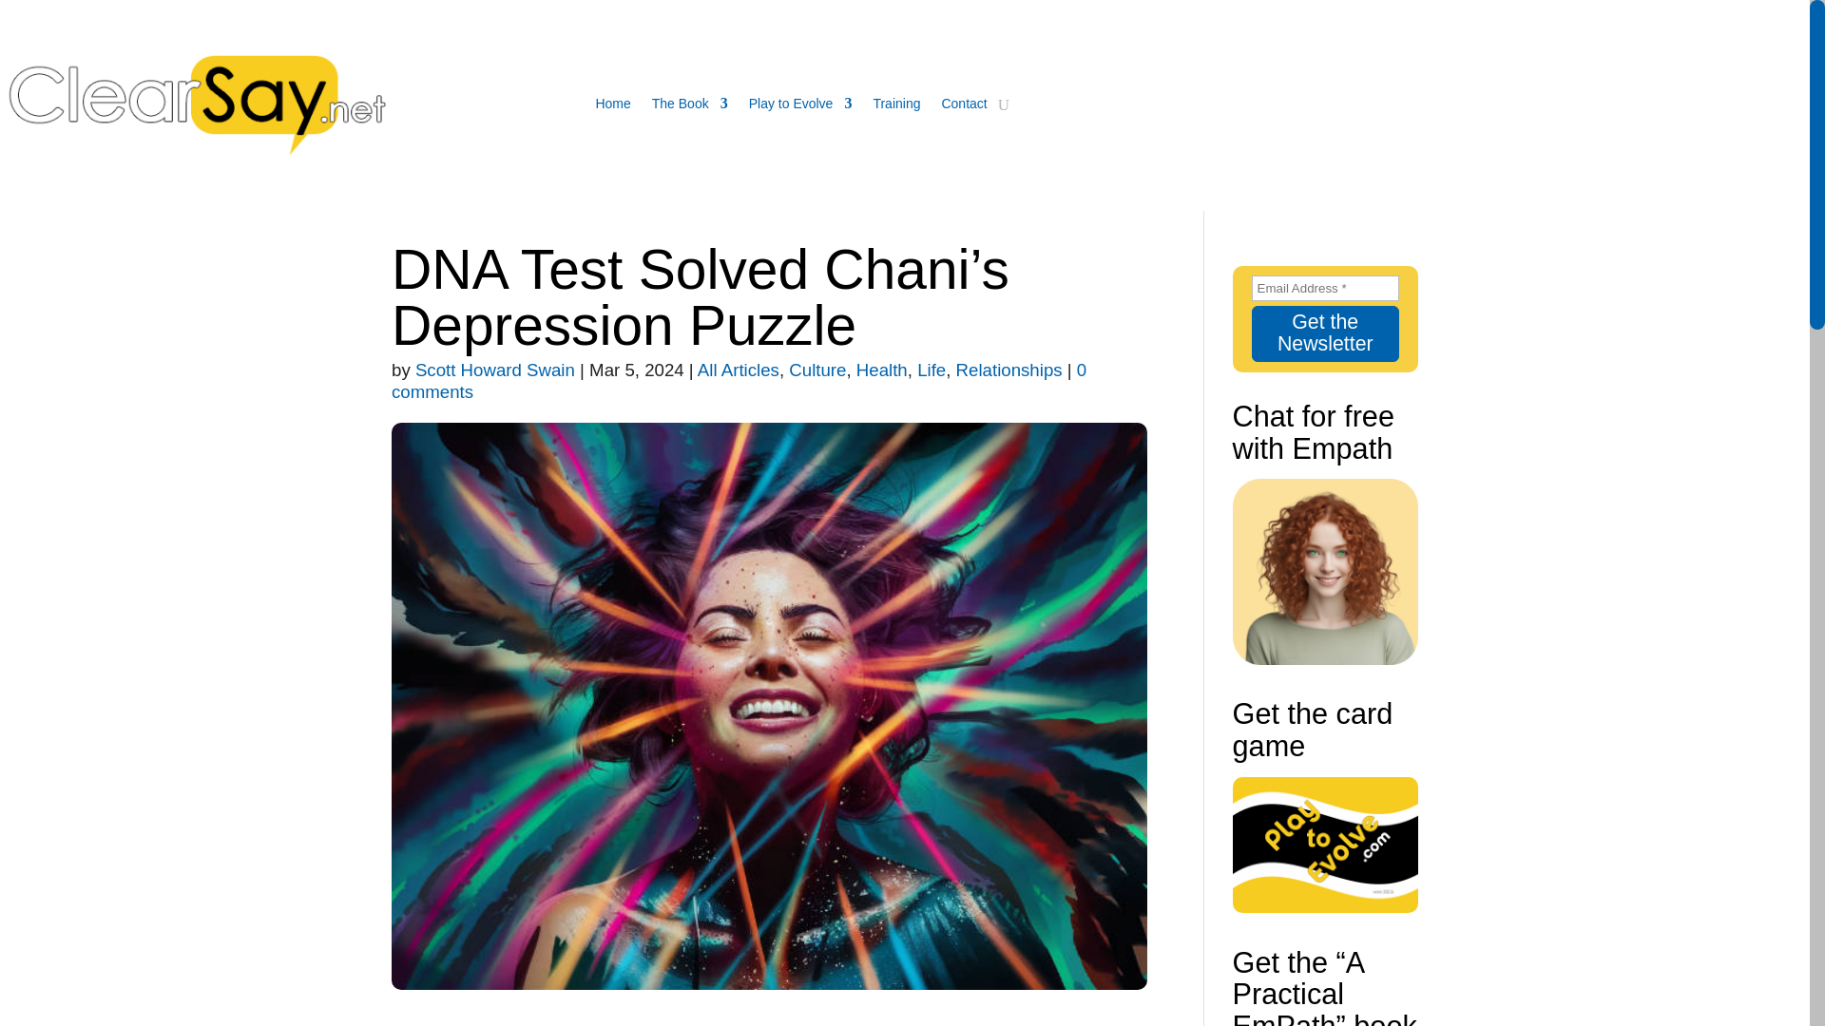 Image resolution: width=1825 pixels, height=1026 pixels. I want to click on Culture, so click(817, 370).